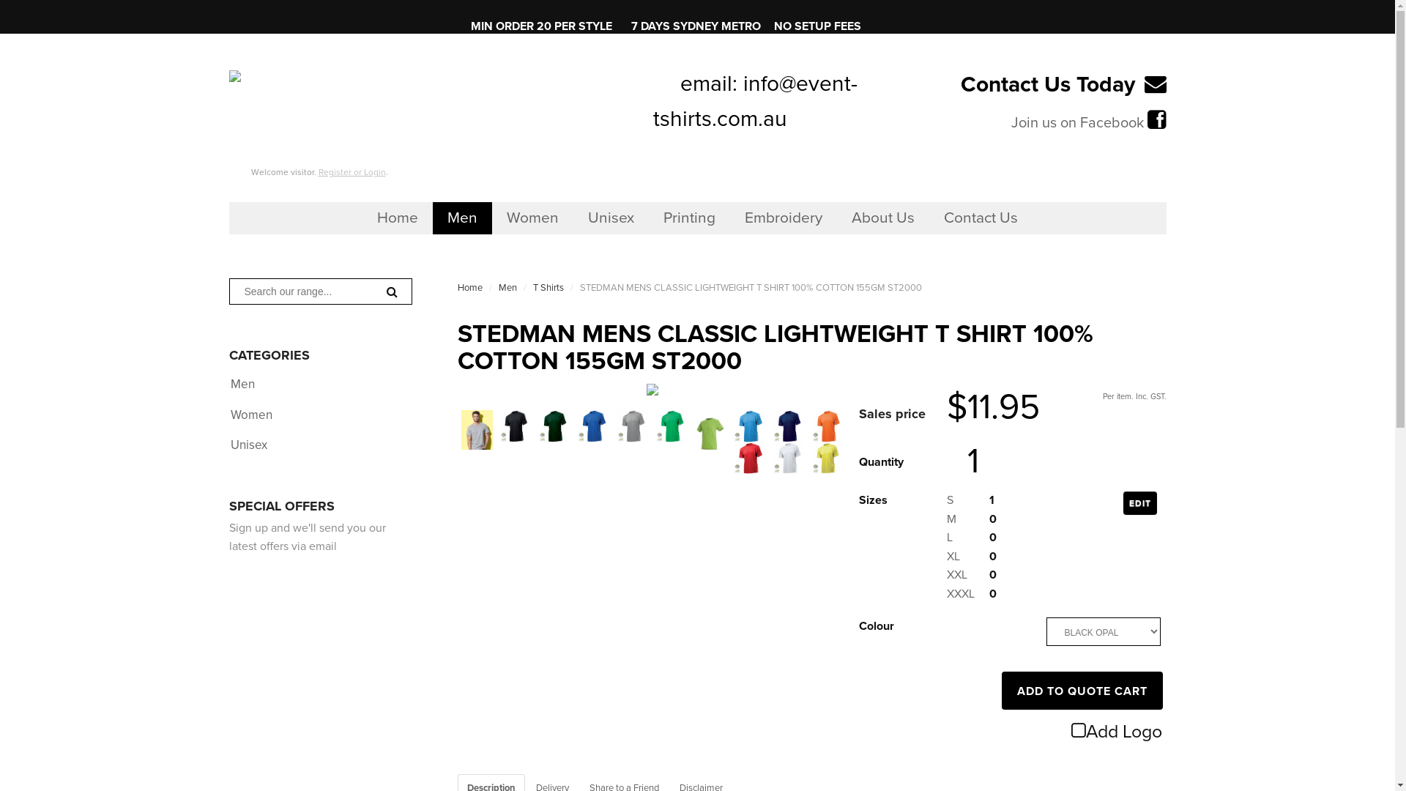  I want to click on Contact Us Today, so click(1048, 85).